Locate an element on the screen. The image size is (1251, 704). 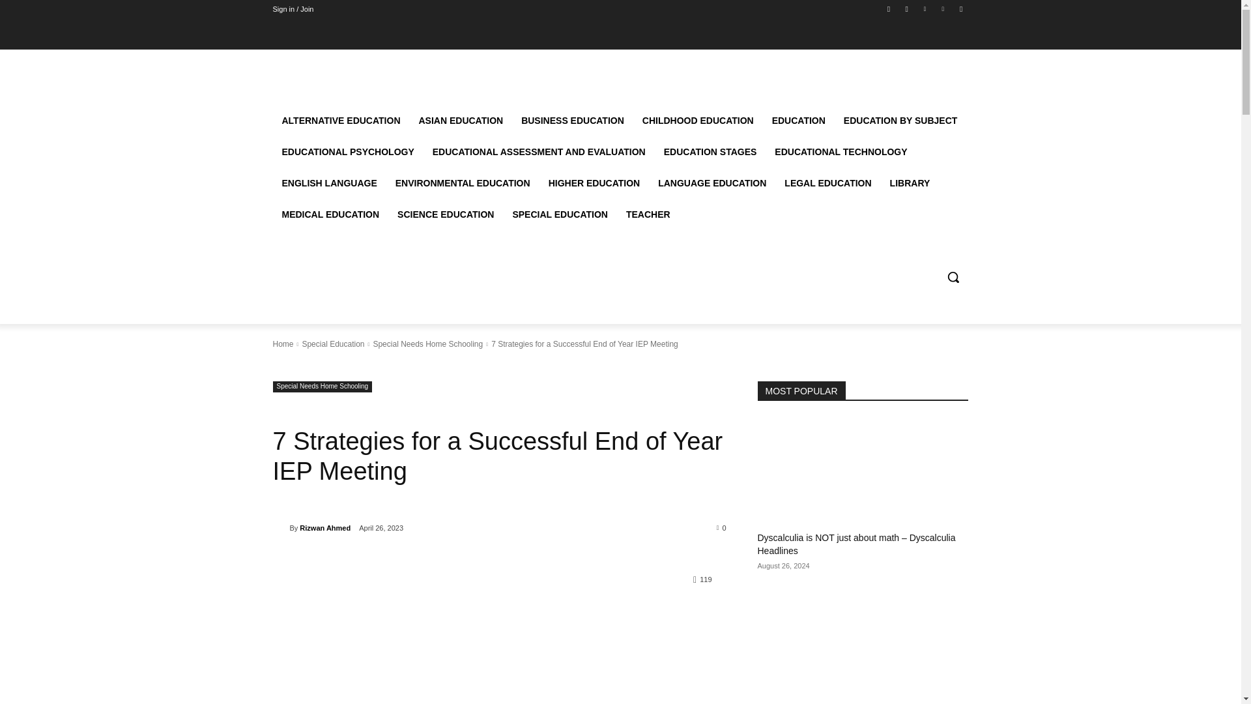
View all posts in Special Needs Home Schooling is located at coordinates (427, 344).